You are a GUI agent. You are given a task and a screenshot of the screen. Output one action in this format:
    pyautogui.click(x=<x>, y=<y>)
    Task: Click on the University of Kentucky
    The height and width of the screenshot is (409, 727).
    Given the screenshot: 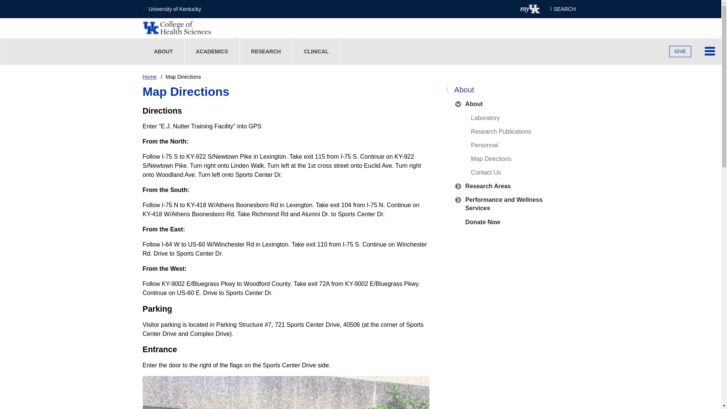 What is the action you would take?
    pyautogui.click(x=172, y=9)
    